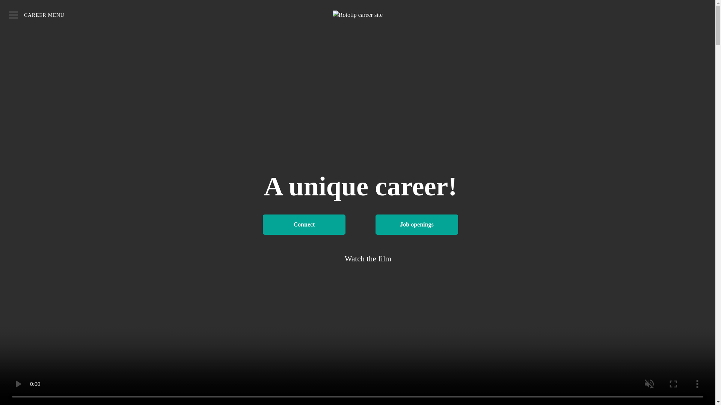 Image resolution: width=721 pixels, height=405 pixels. I want to click on Share page, so click(700, 15).